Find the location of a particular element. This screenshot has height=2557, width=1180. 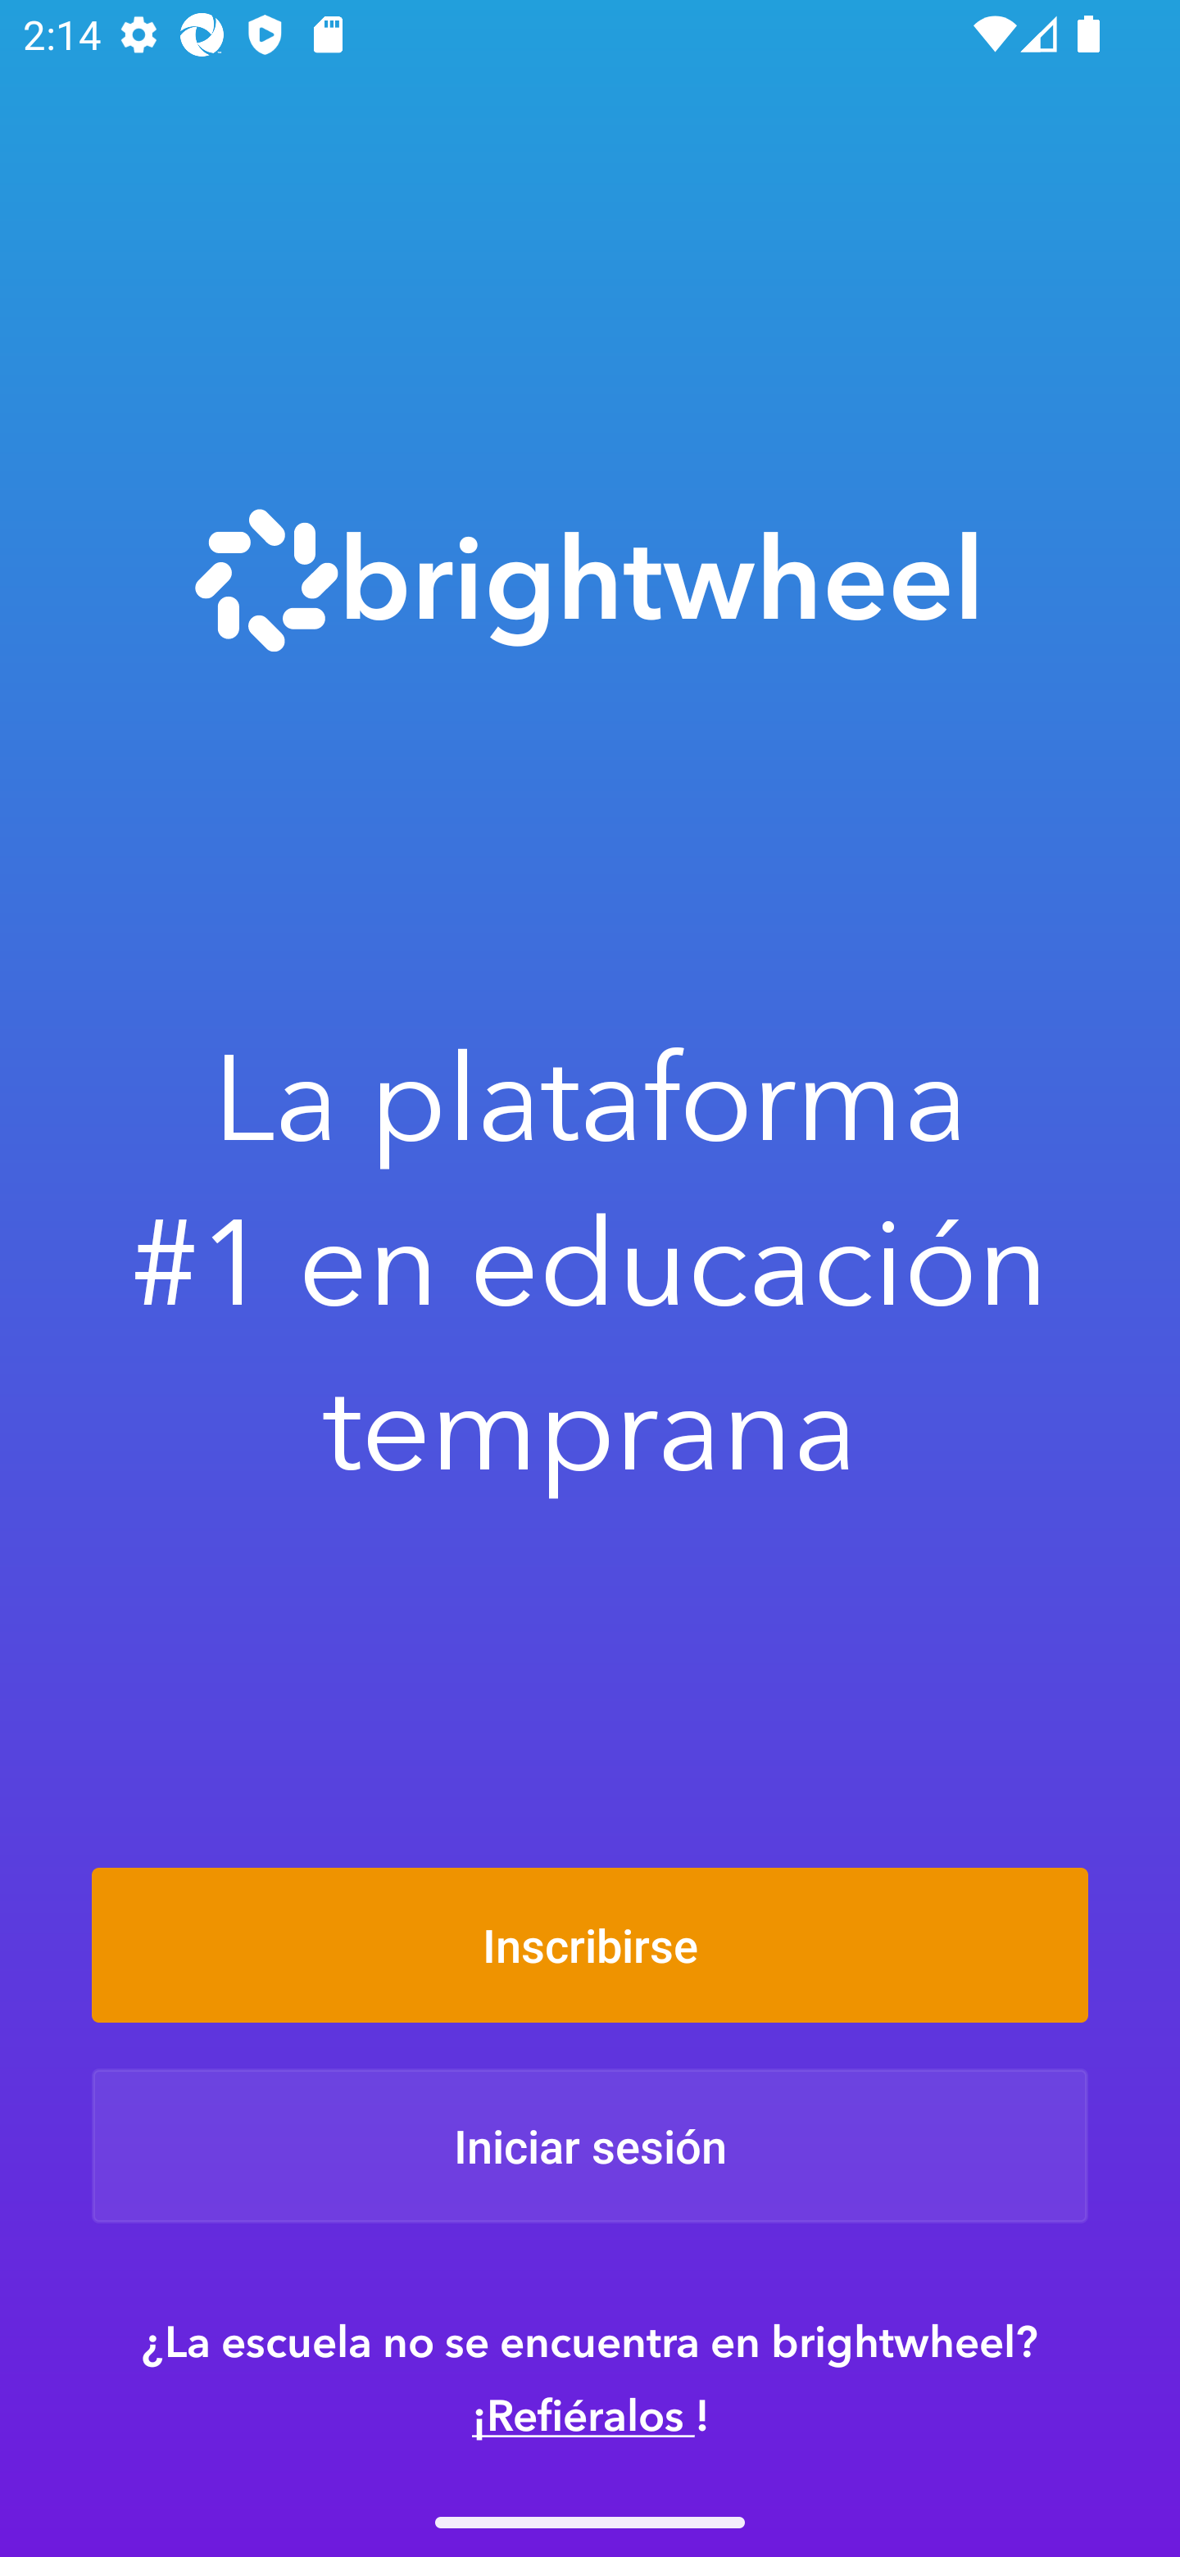

Iniciar sesión is located at coordinates (590, 2146).